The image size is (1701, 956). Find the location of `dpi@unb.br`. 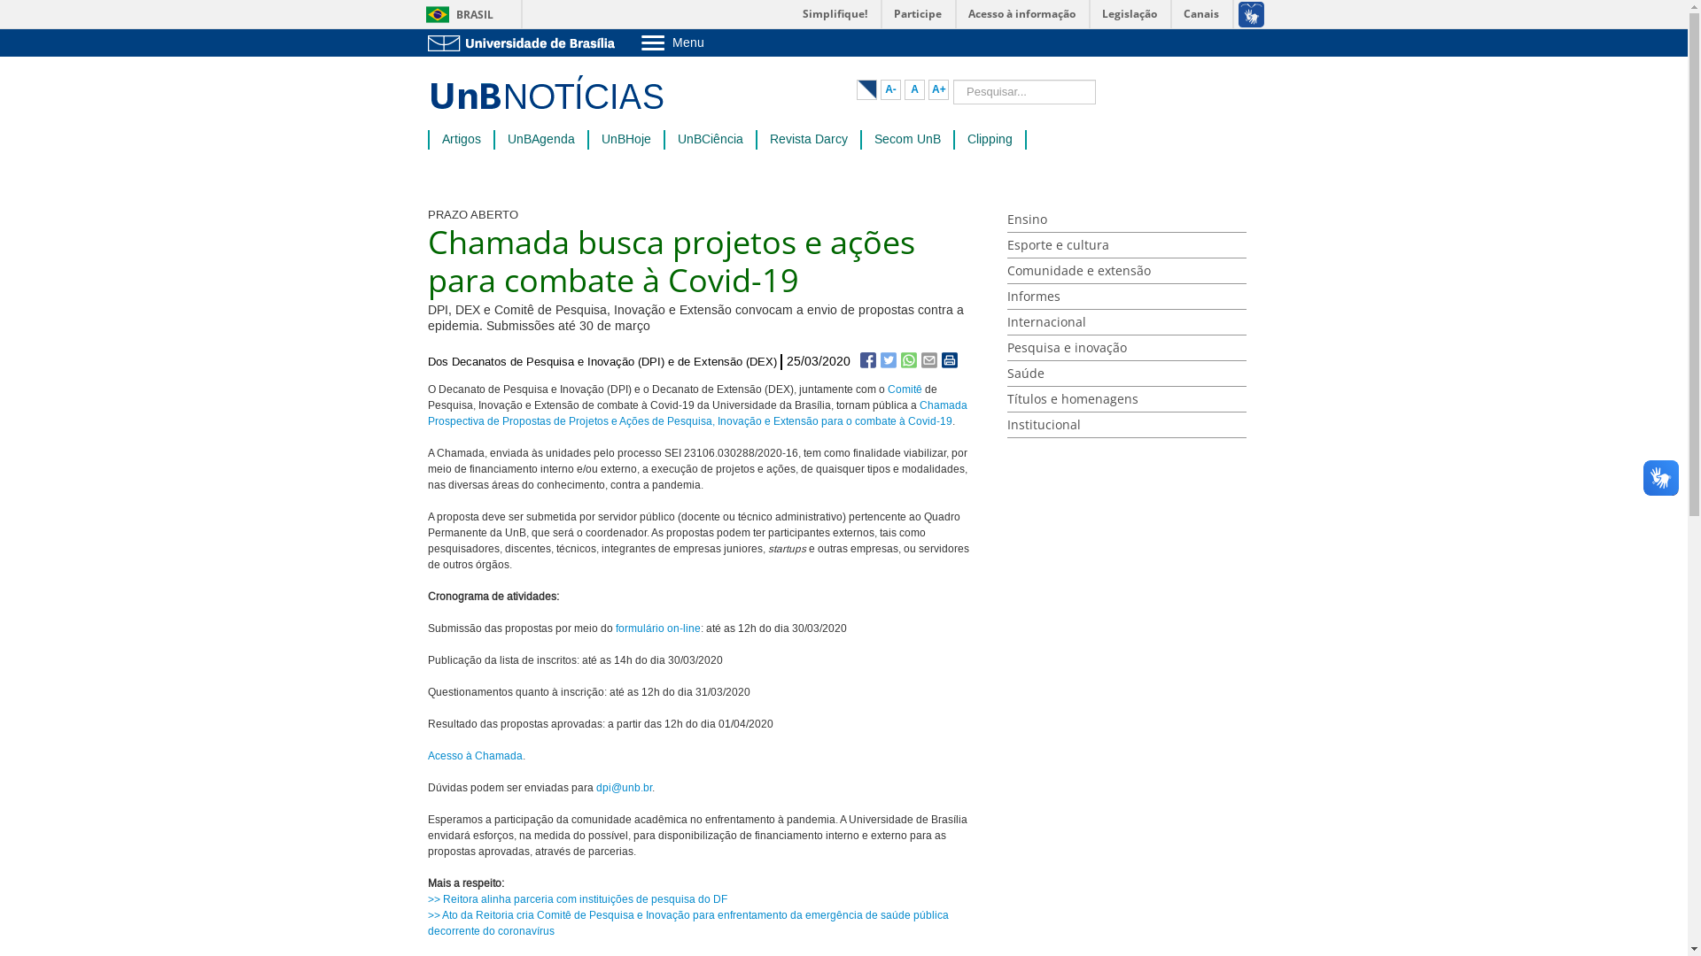

dpi@unb.br is located at coordinates (624, 788).